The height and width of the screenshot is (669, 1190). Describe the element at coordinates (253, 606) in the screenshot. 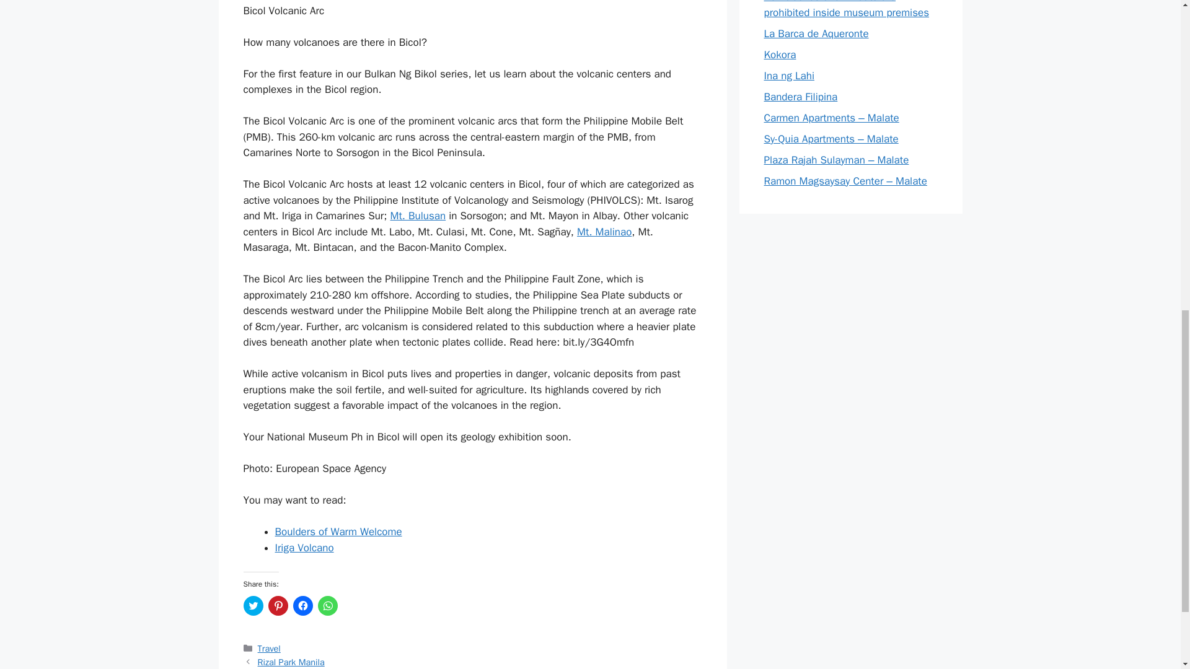

I see `Click to share on Twitter` at that location.